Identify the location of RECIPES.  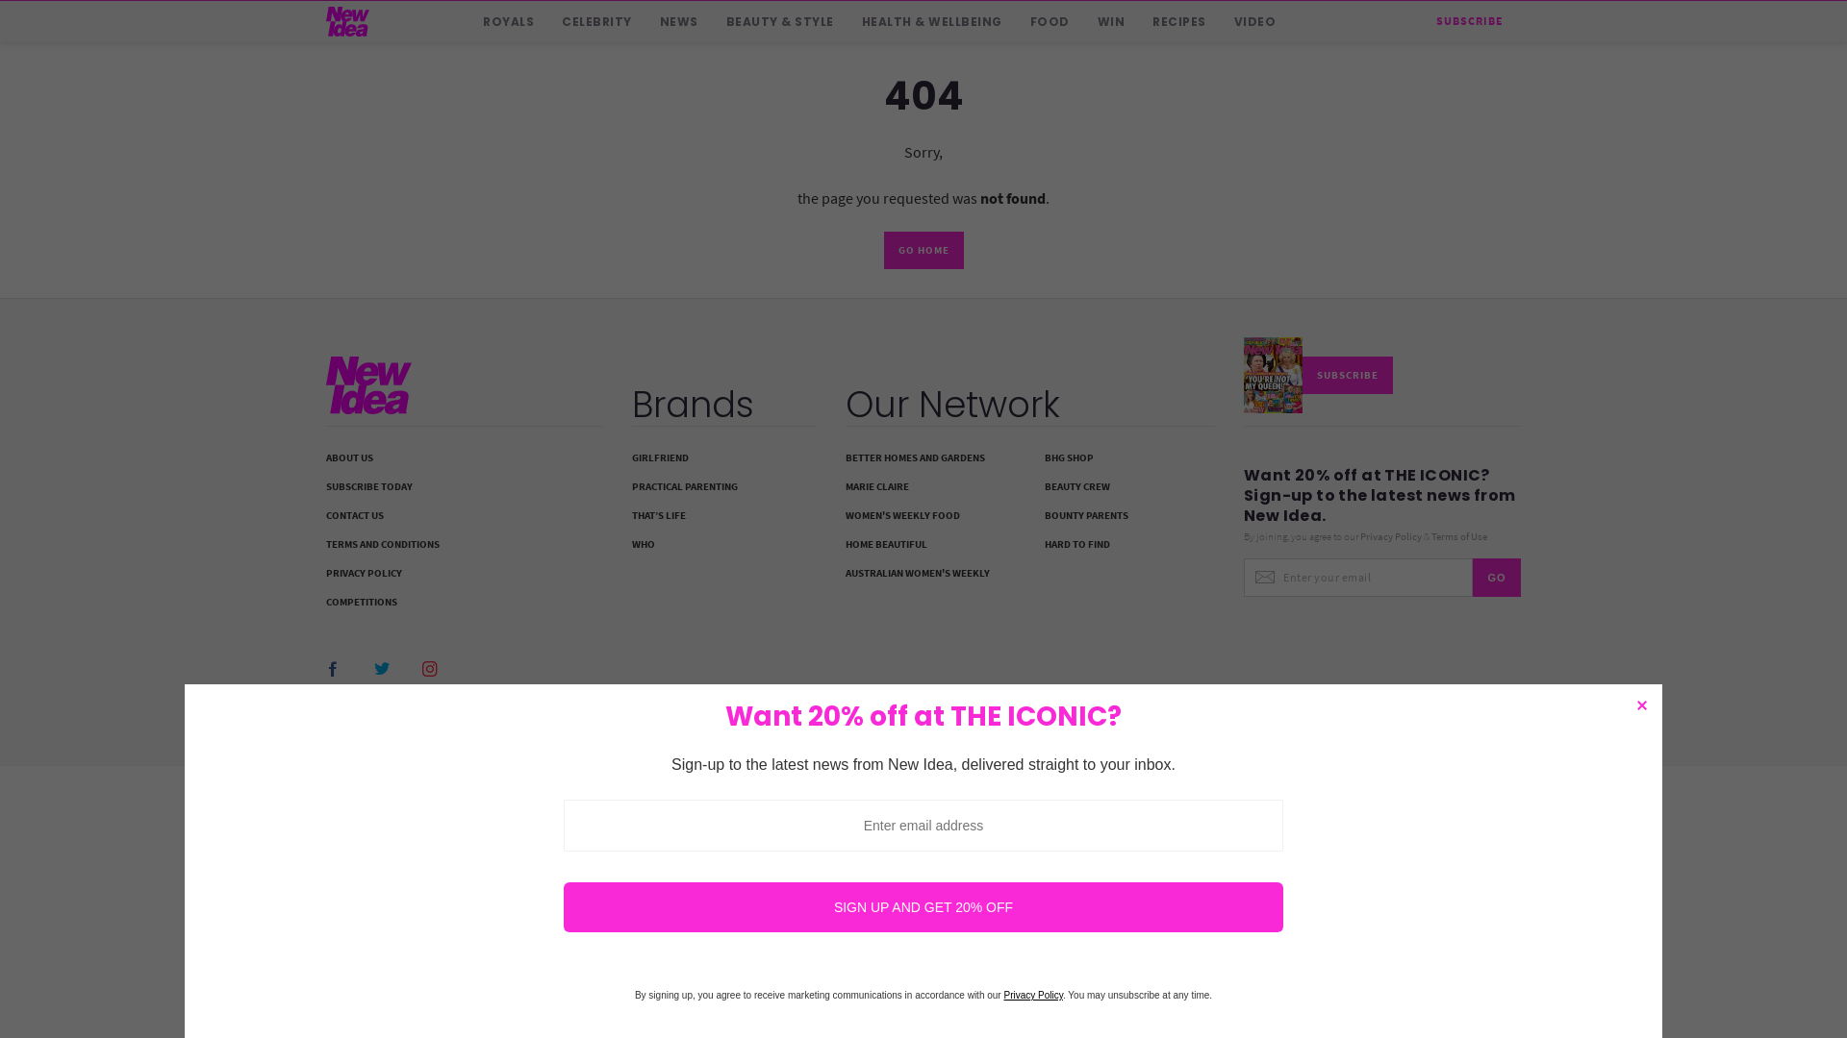
(1179, 21).